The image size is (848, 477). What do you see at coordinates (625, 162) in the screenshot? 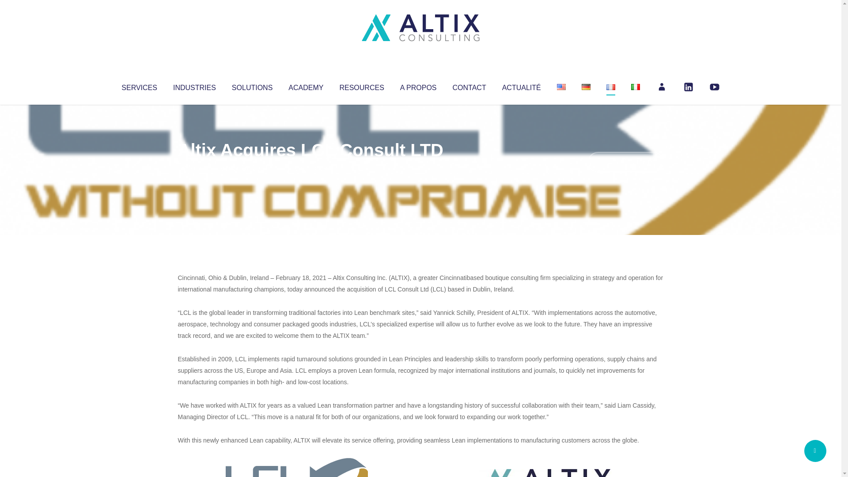
I see `No Comments` at bounding box center [625, 162].